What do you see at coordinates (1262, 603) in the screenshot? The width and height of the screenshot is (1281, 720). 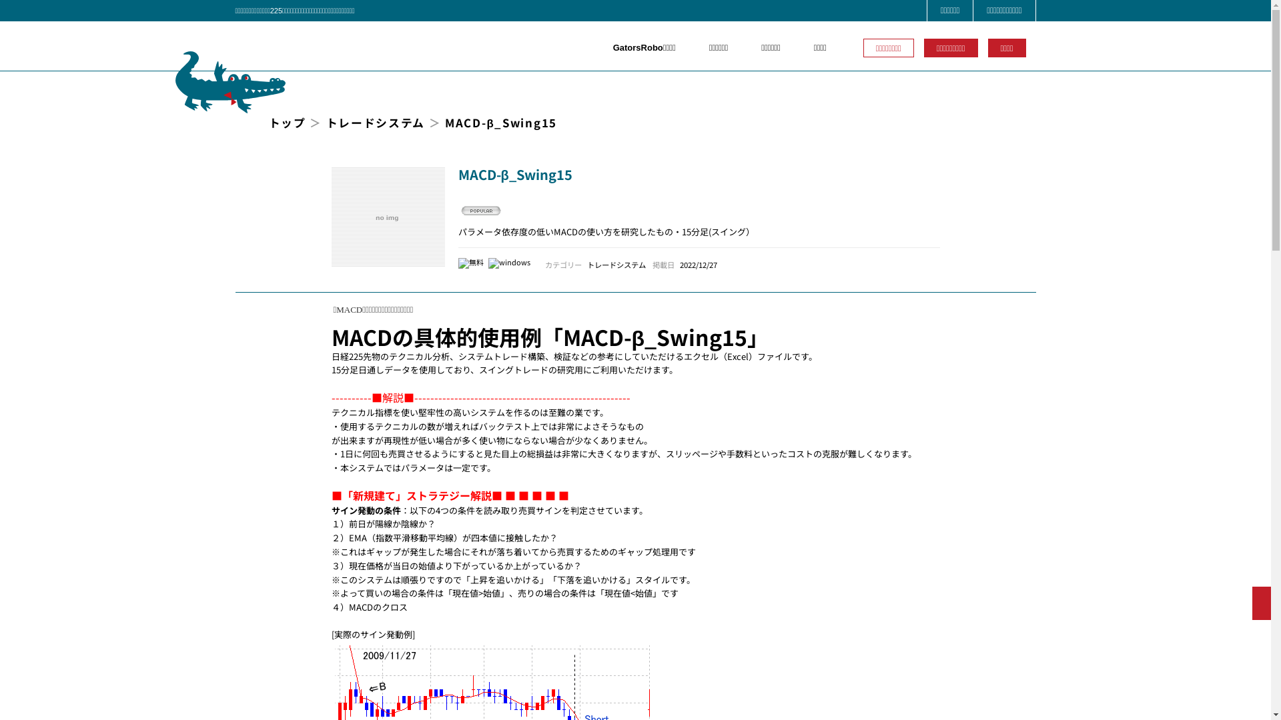 I see `PAGE TOP` at bounding box center [1262, 603].